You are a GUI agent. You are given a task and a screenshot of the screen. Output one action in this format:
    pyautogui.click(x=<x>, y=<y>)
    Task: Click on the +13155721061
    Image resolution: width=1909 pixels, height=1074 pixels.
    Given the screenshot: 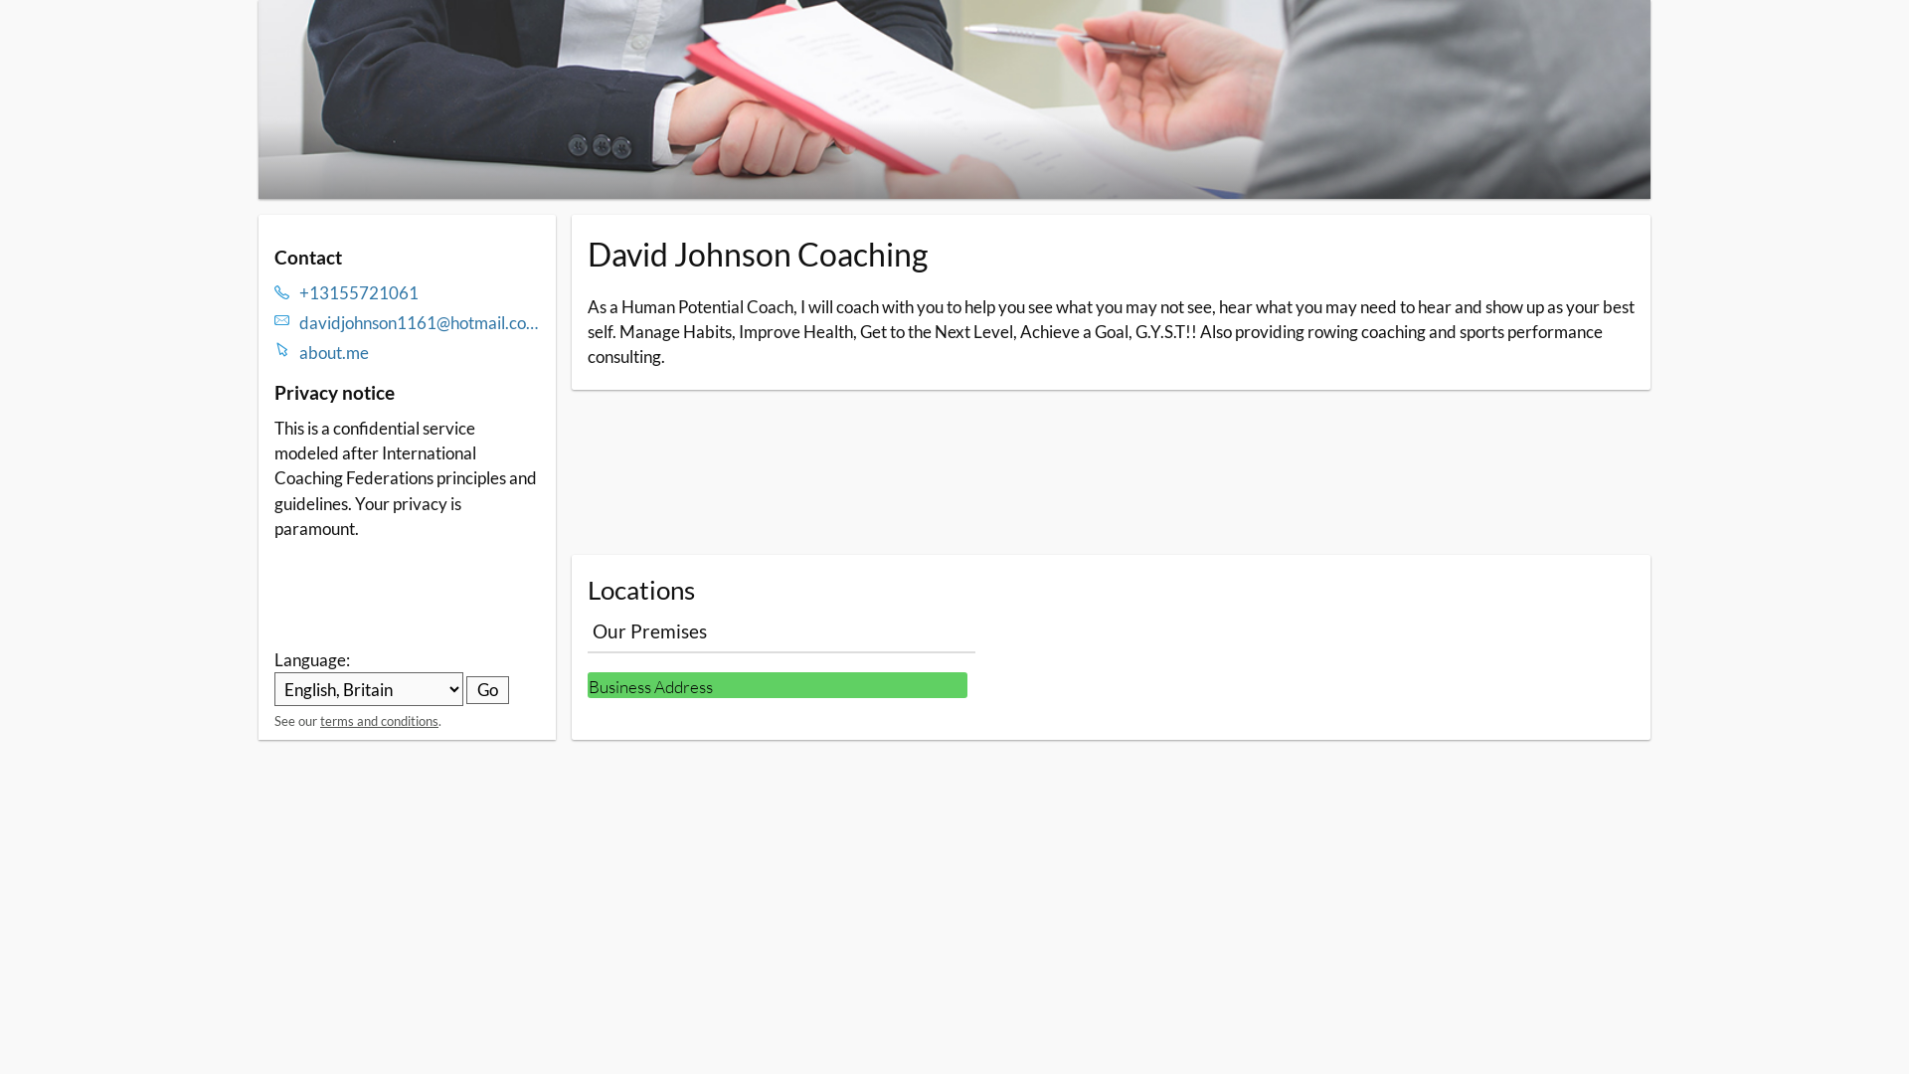 What is the action you would take?
    pyautogui.click(x=420, y=292)
    